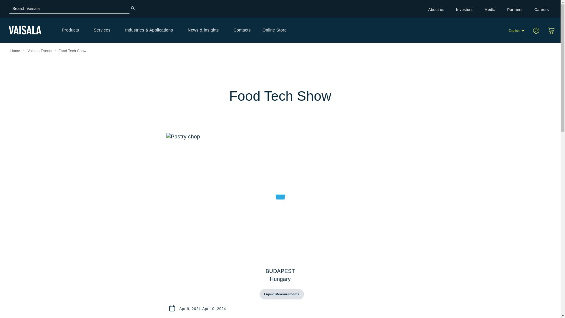 The height and width of the screenshot is (318, 565). What do you see at coordinates (25, 30) in the screenshot?
I see `Home` at bounding box center [25, 30].